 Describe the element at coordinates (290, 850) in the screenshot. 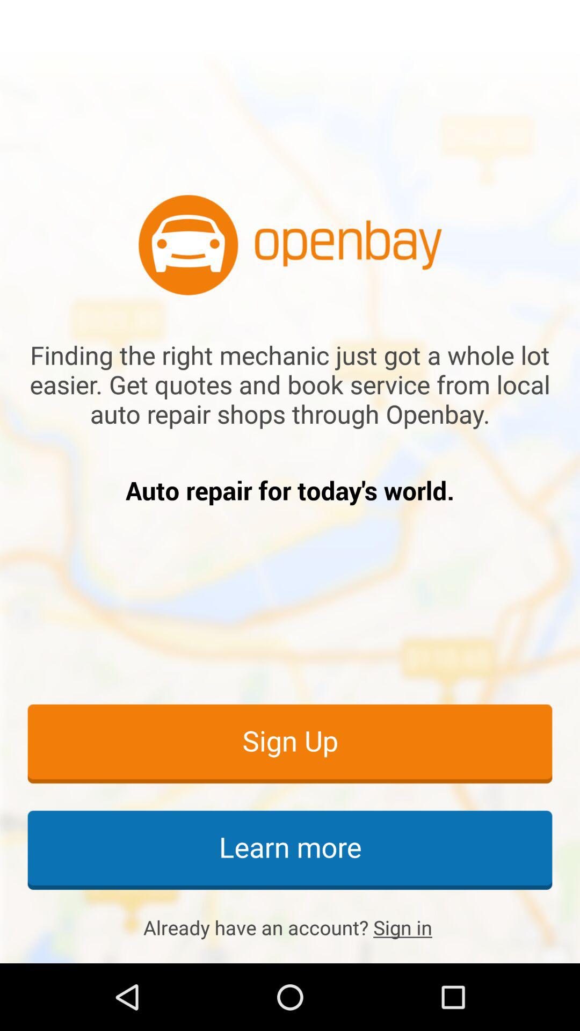

I see `select icon below sign up icon` at that location.